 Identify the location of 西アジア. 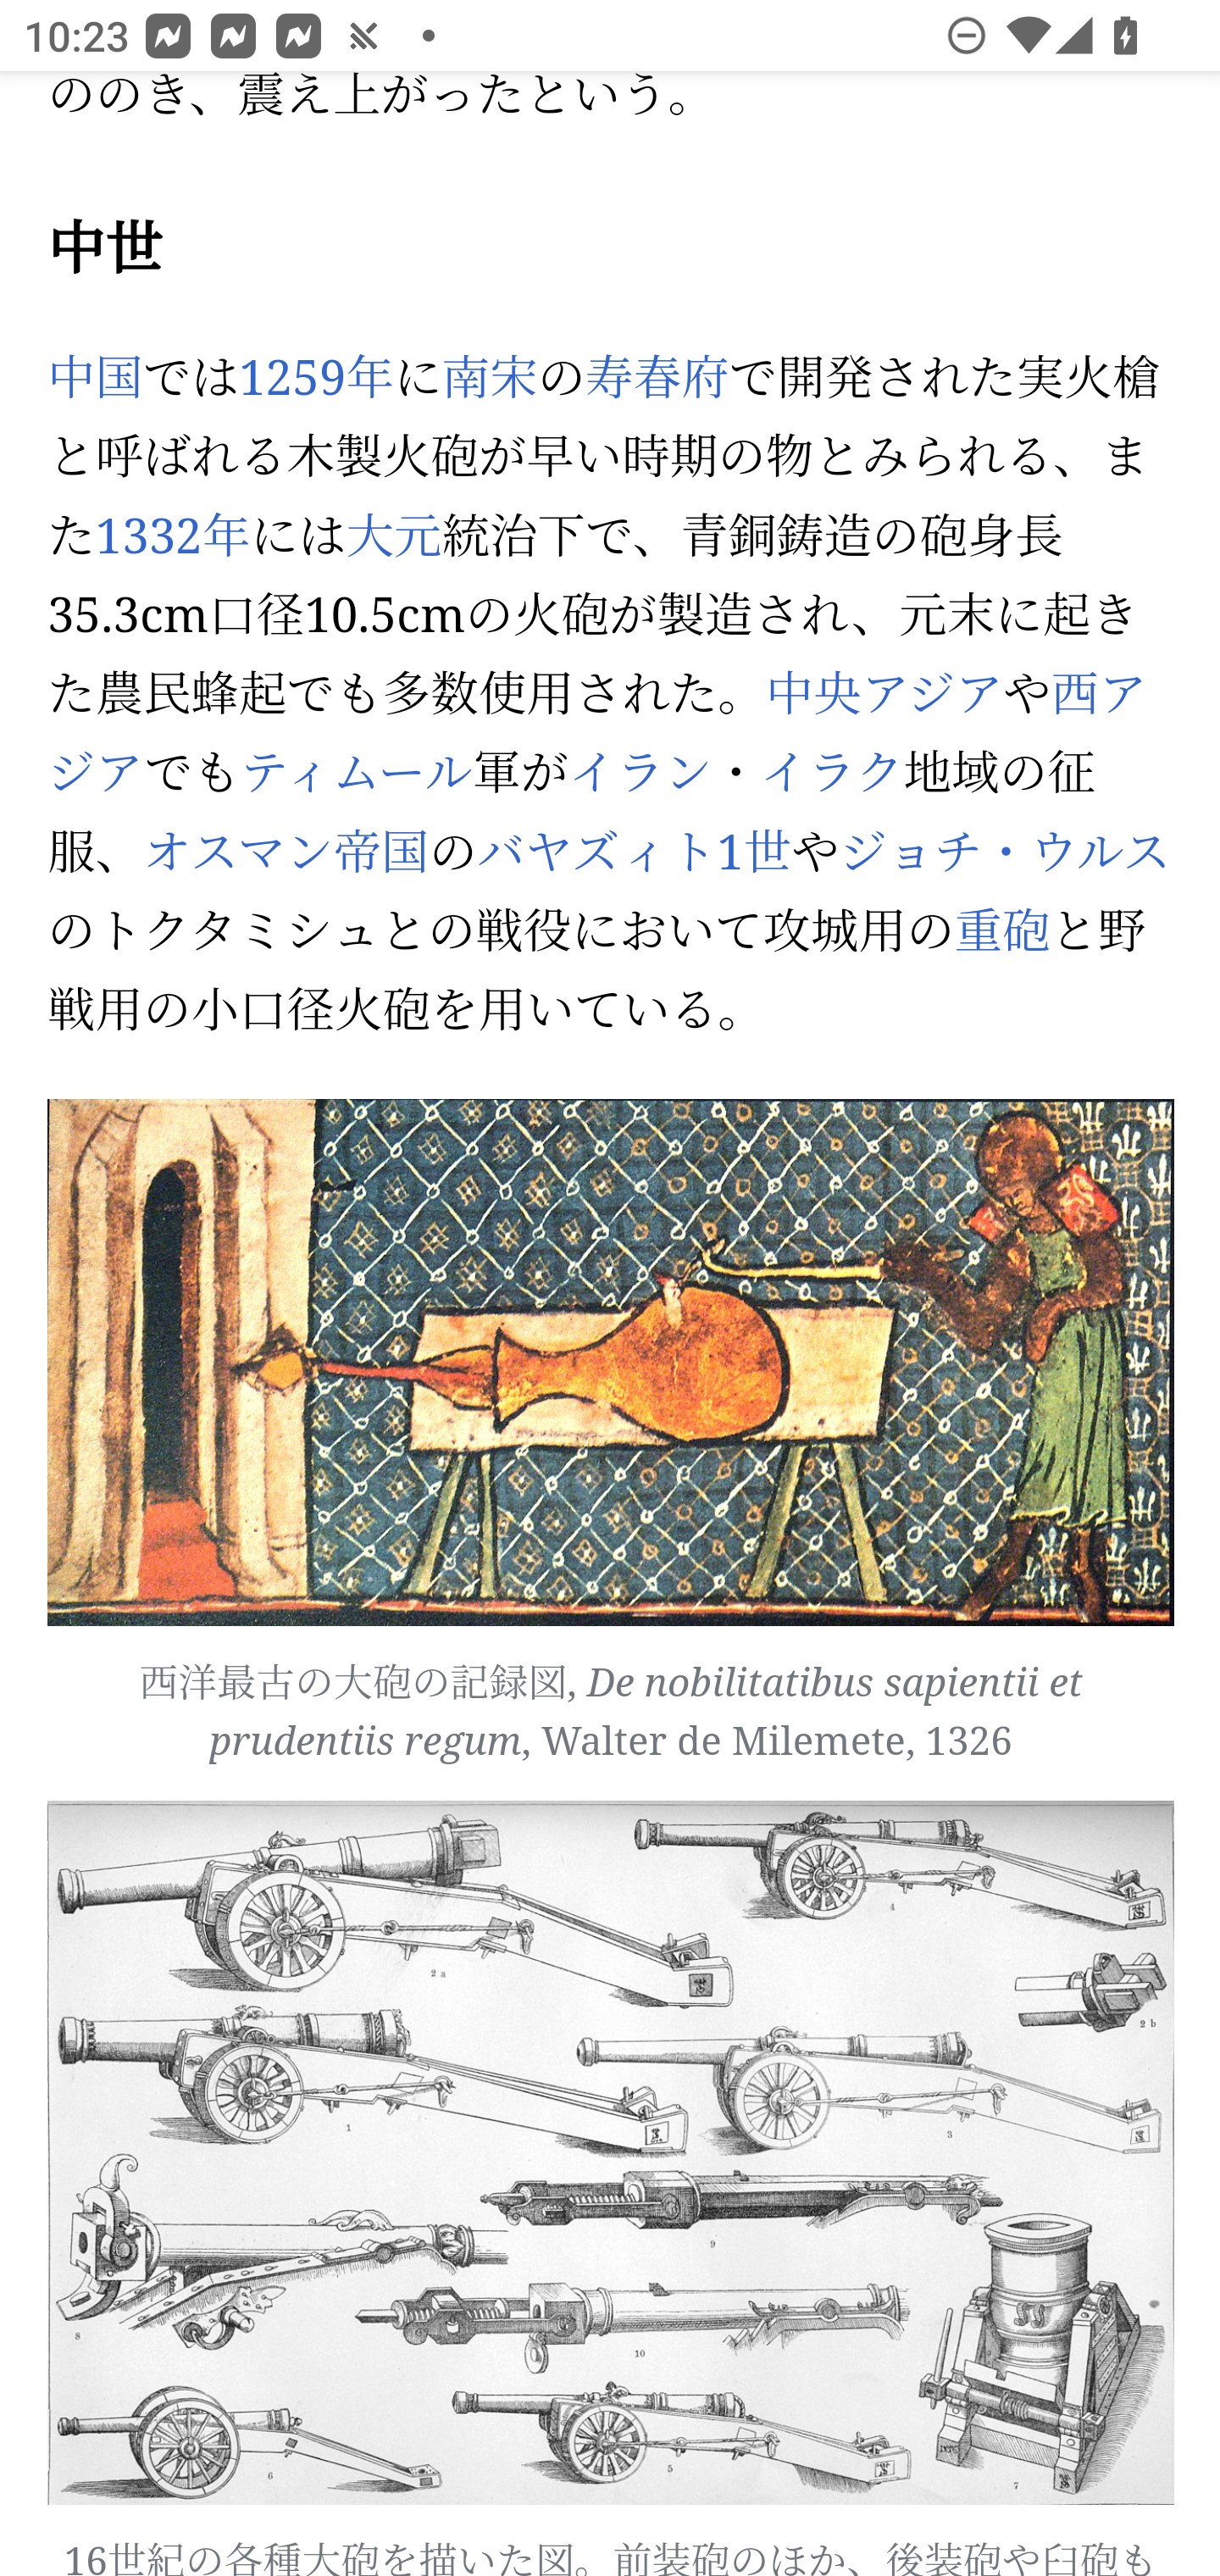
(596, 736).